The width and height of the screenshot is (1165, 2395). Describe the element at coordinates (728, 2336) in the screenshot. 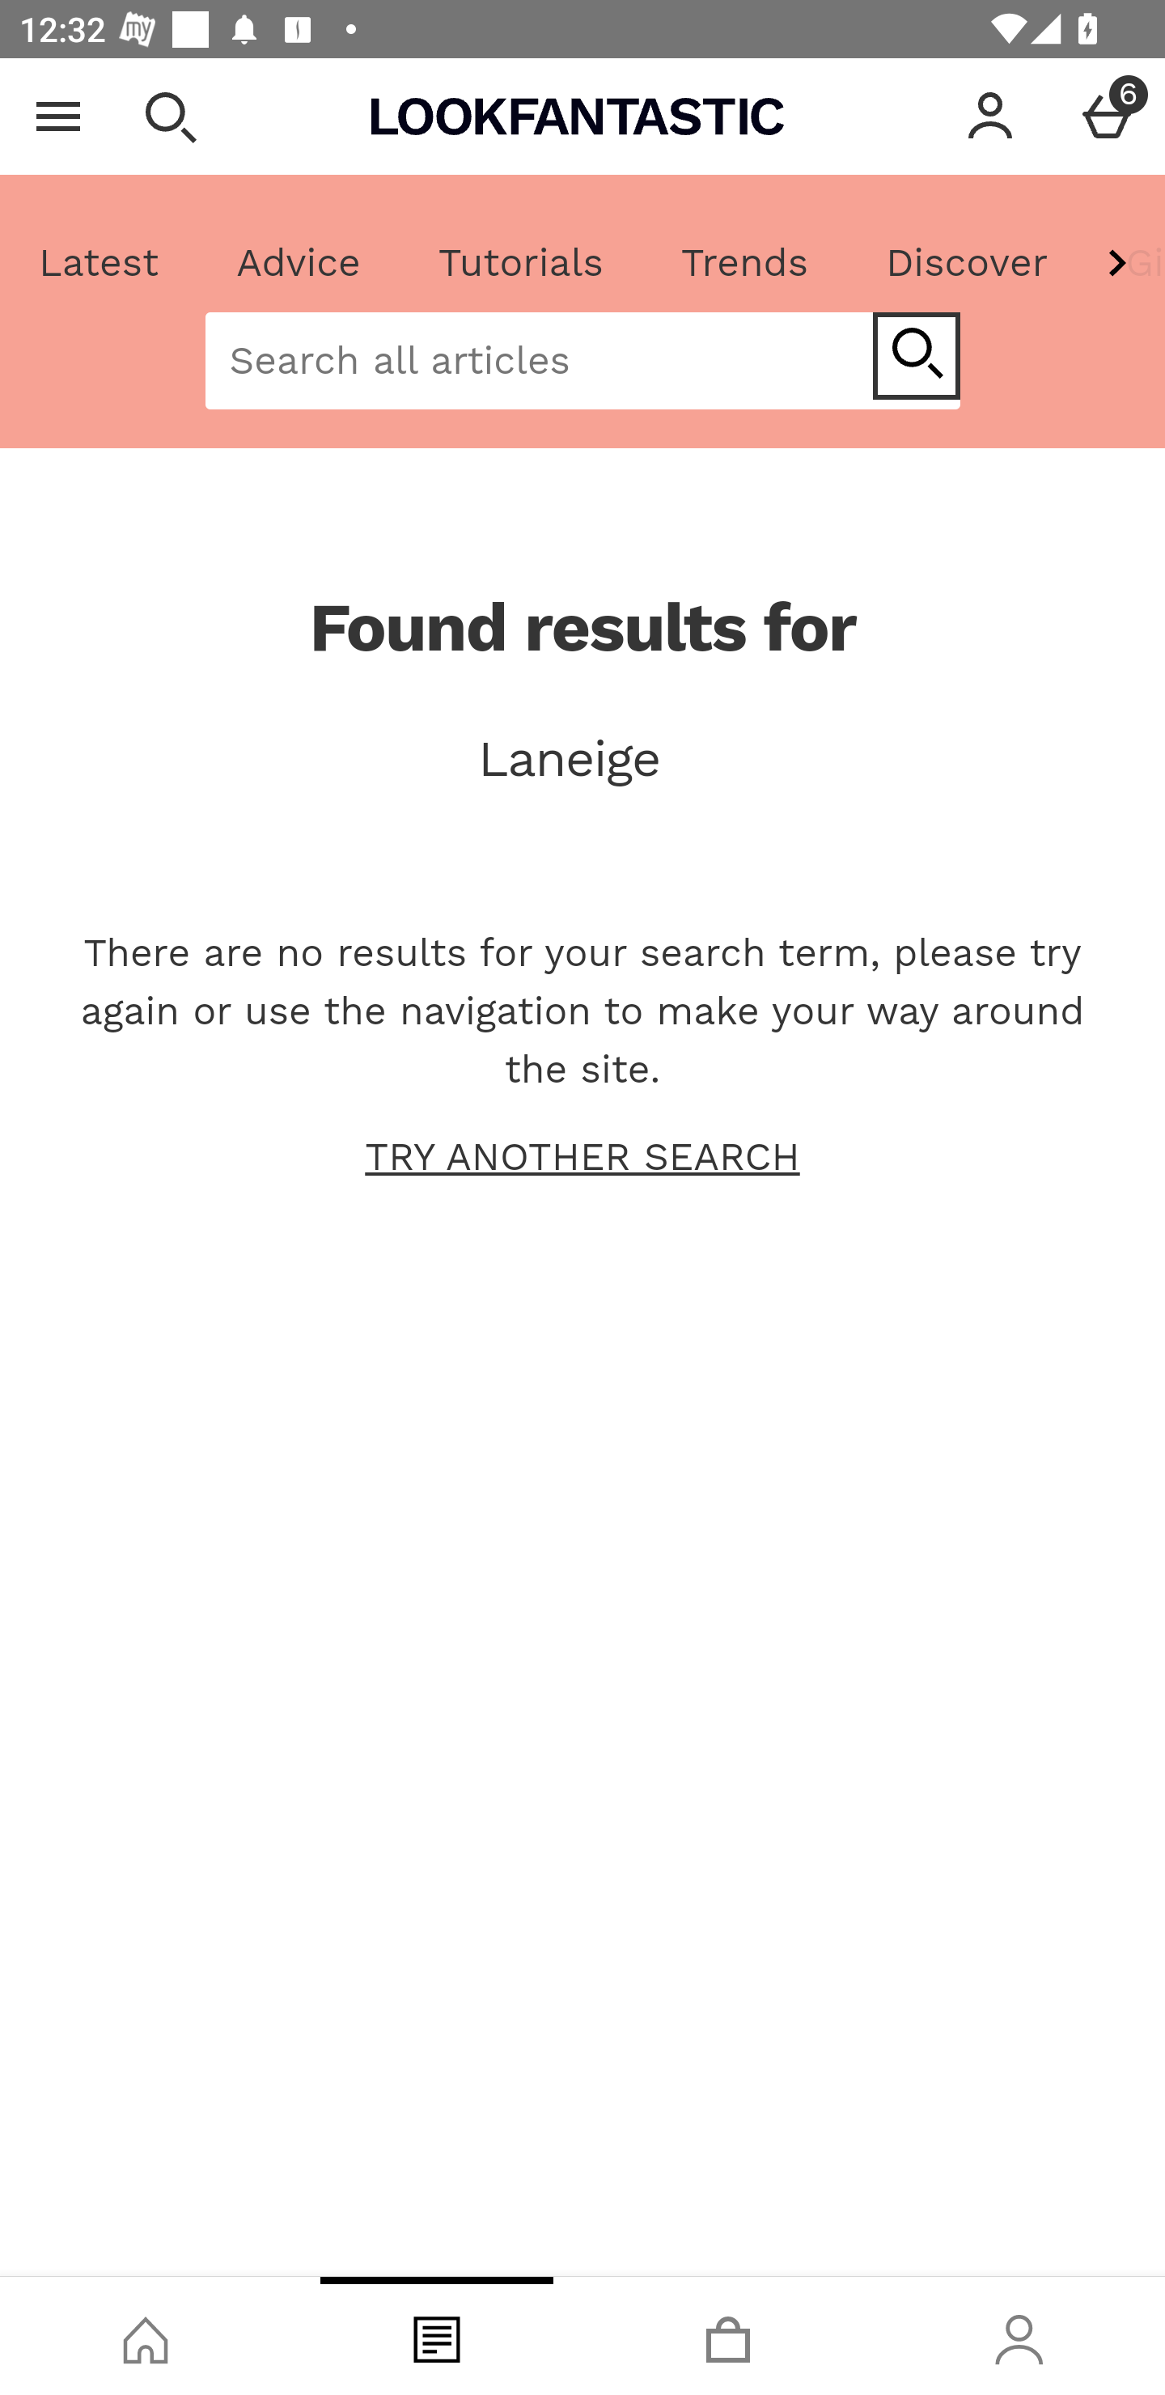

I see `Basket, tab, 3 of 4` at that location.